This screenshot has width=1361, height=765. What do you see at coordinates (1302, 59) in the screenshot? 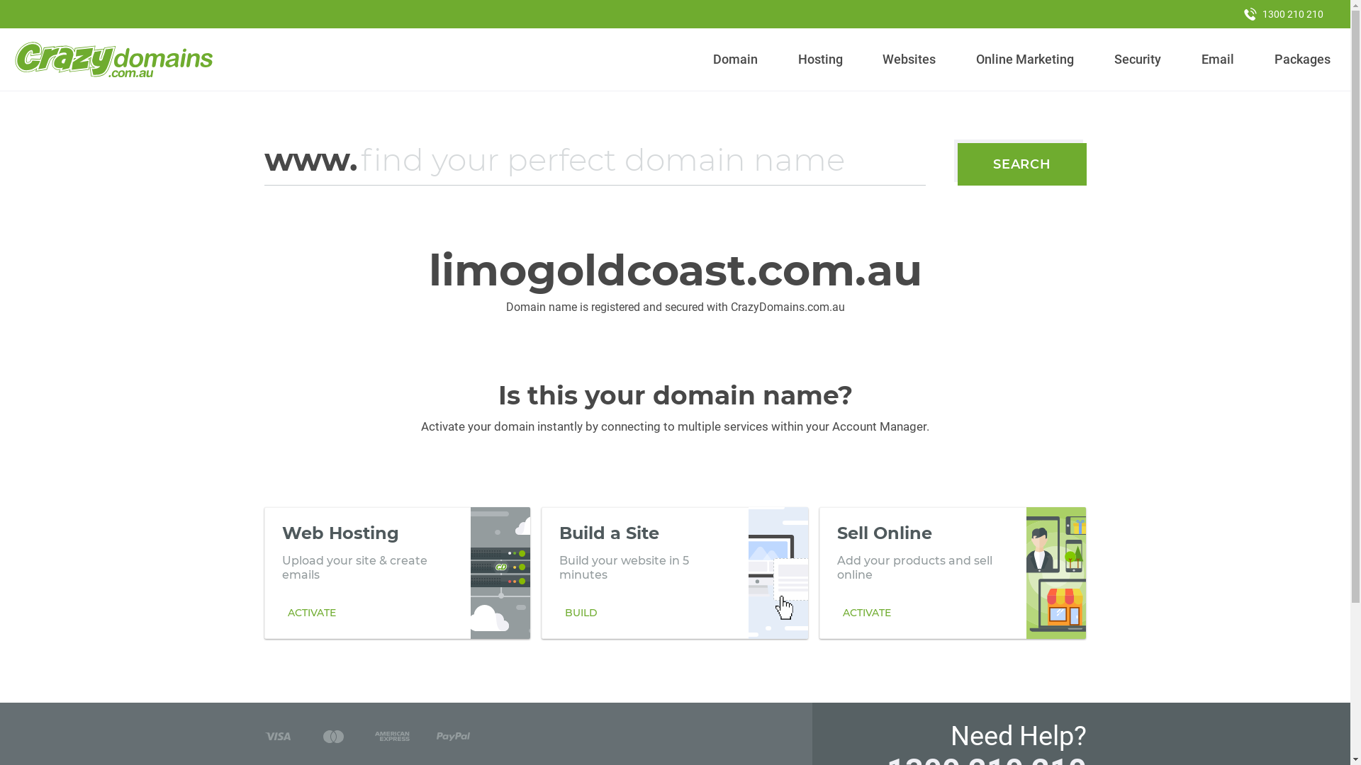
I see `Packages` at bounding box center [1302, 59].